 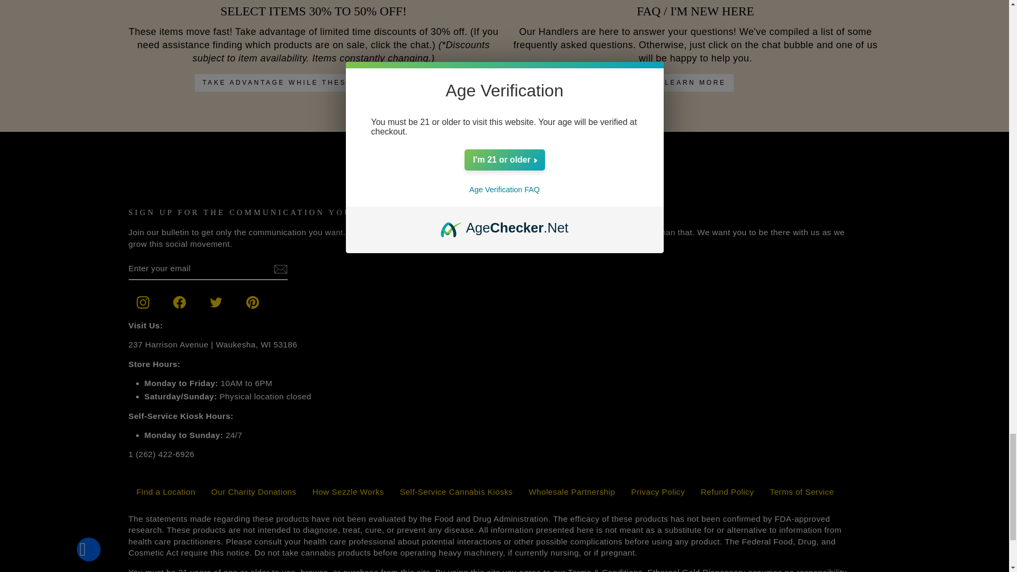 I want to click on instagram, so click(x=143, y=302).